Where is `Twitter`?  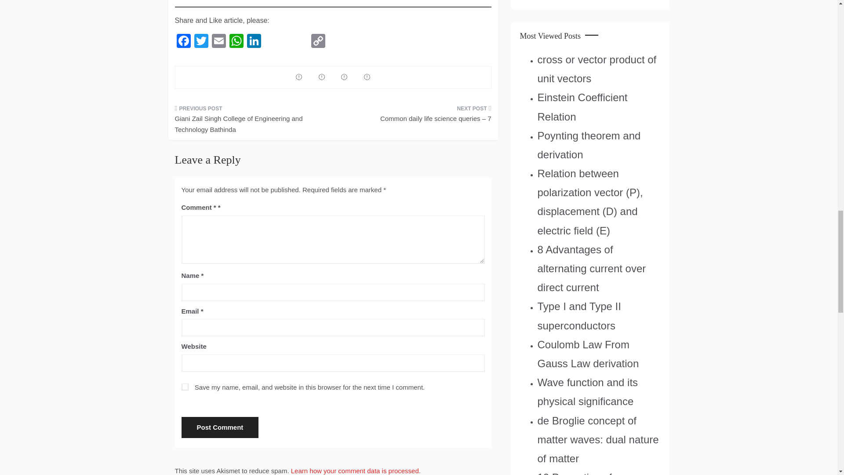 Twitter is located at coordinates (201, 42).